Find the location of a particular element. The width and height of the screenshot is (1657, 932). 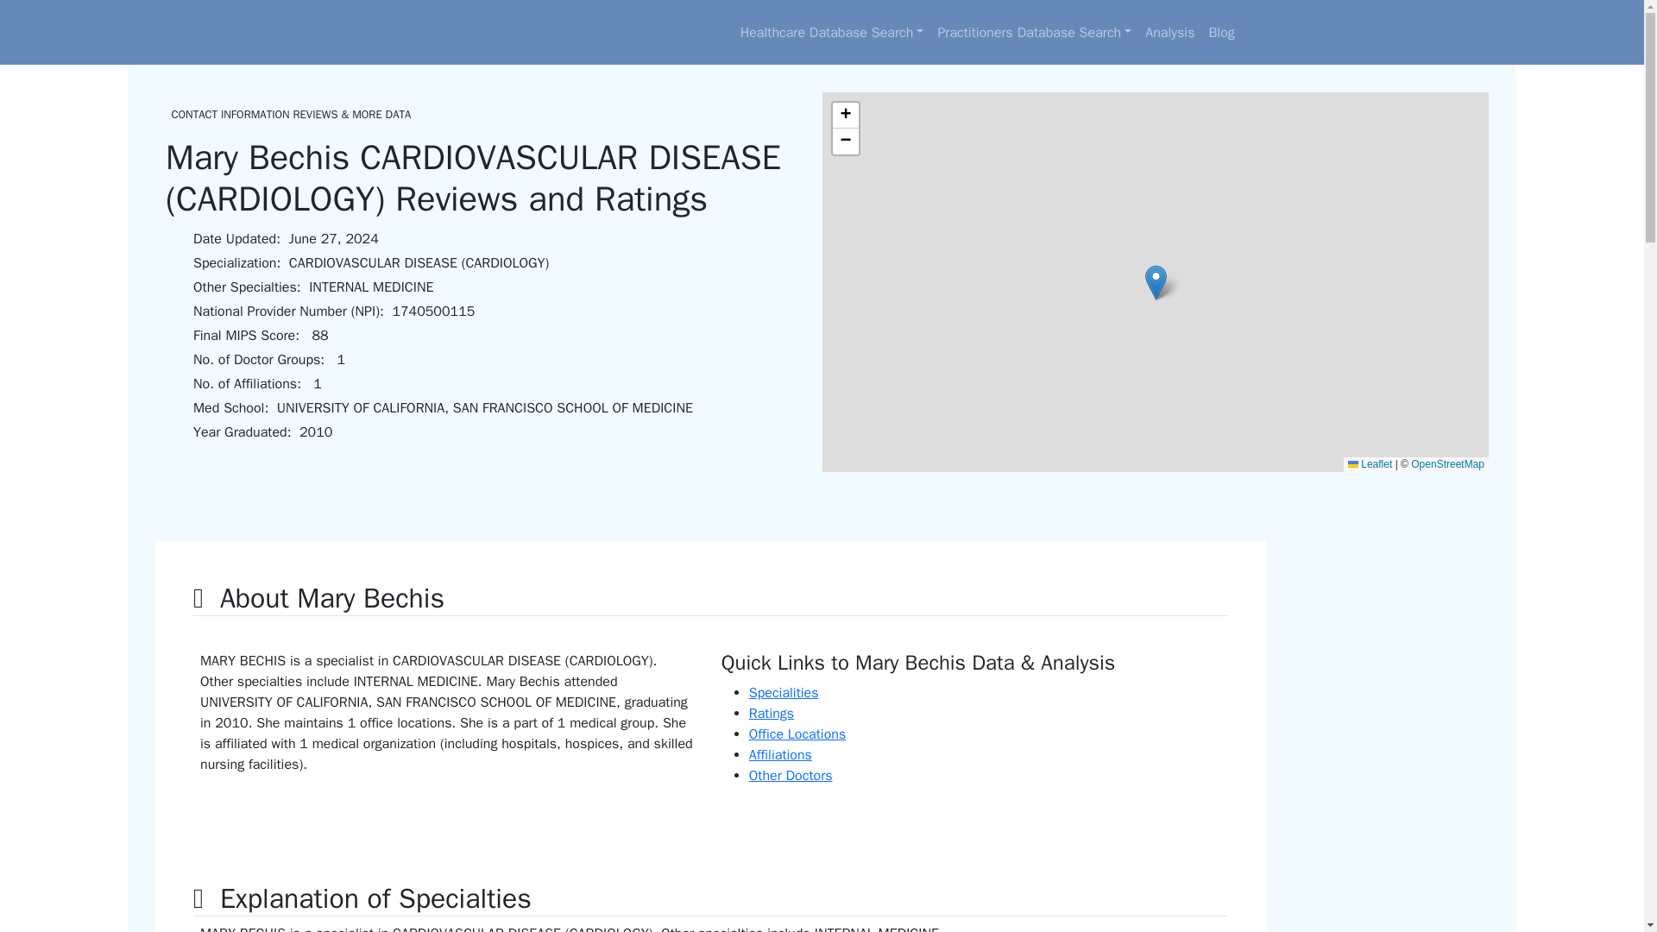

Healthcare Database Search is located at coordinates (832, 33).